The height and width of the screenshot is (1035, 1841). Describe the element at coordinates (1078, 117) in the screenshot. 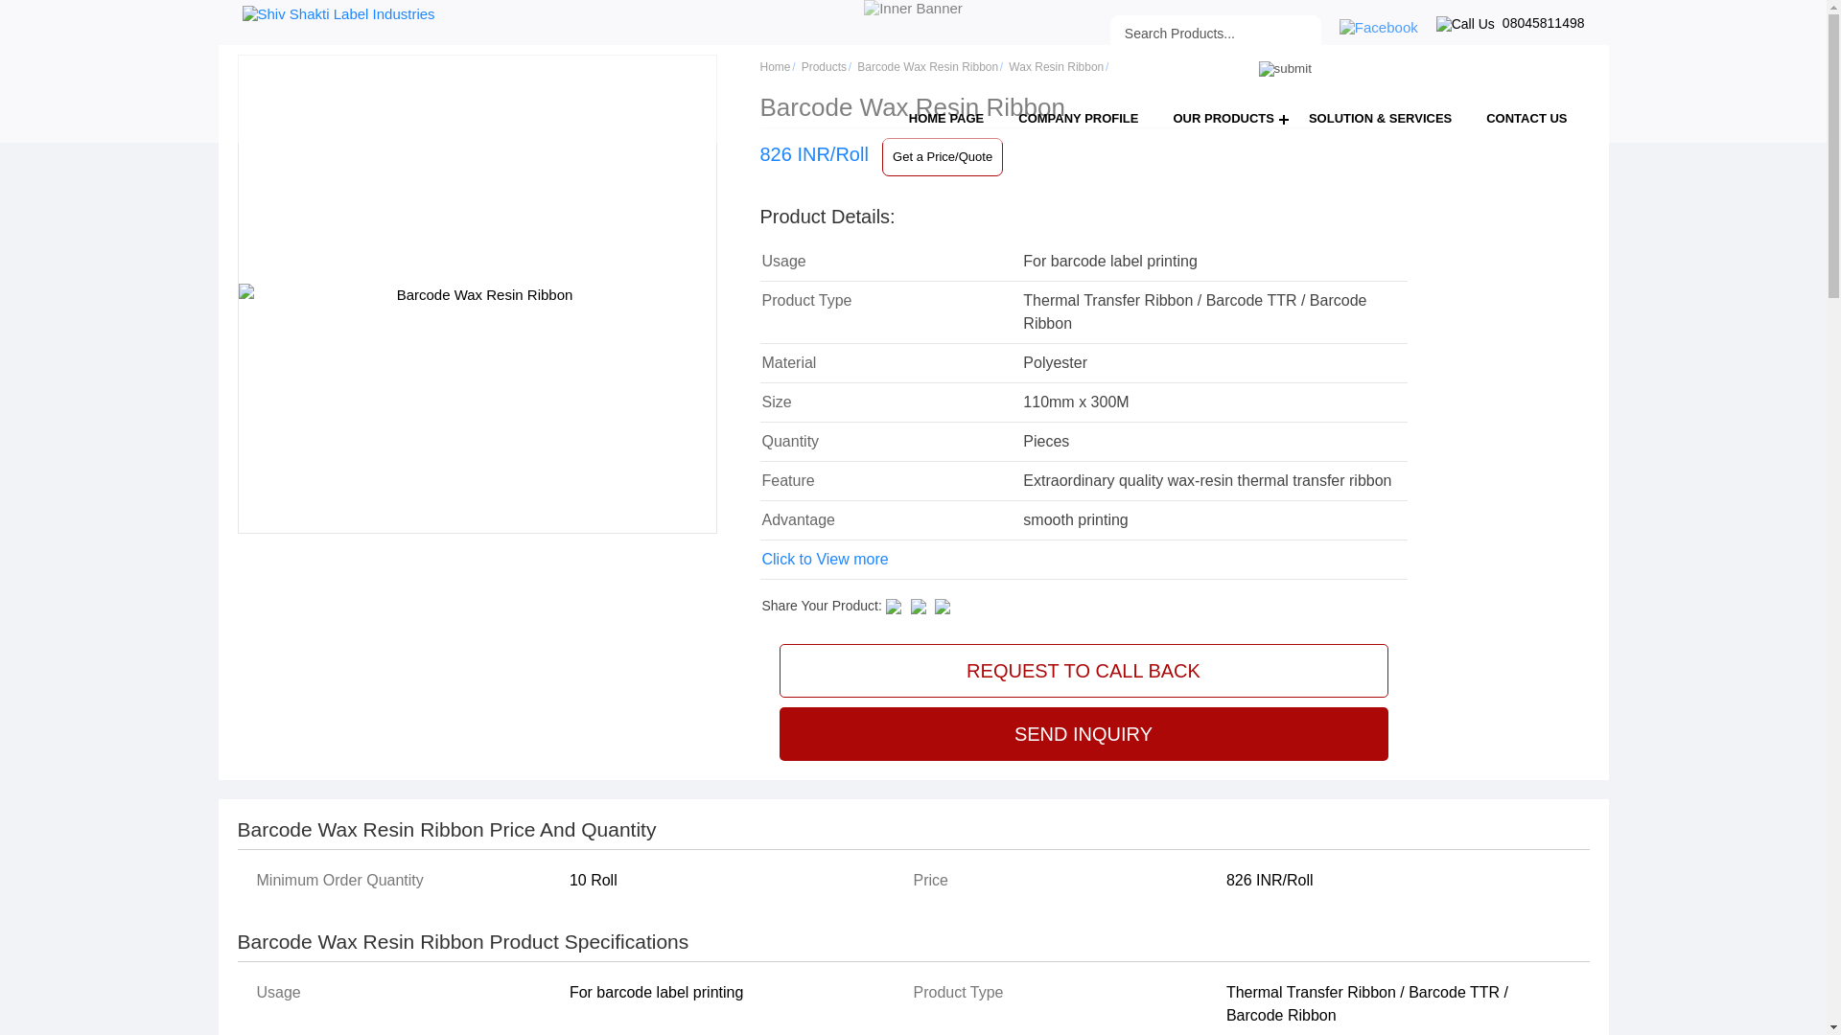

I see `COMPANY PROFILE` at that location.